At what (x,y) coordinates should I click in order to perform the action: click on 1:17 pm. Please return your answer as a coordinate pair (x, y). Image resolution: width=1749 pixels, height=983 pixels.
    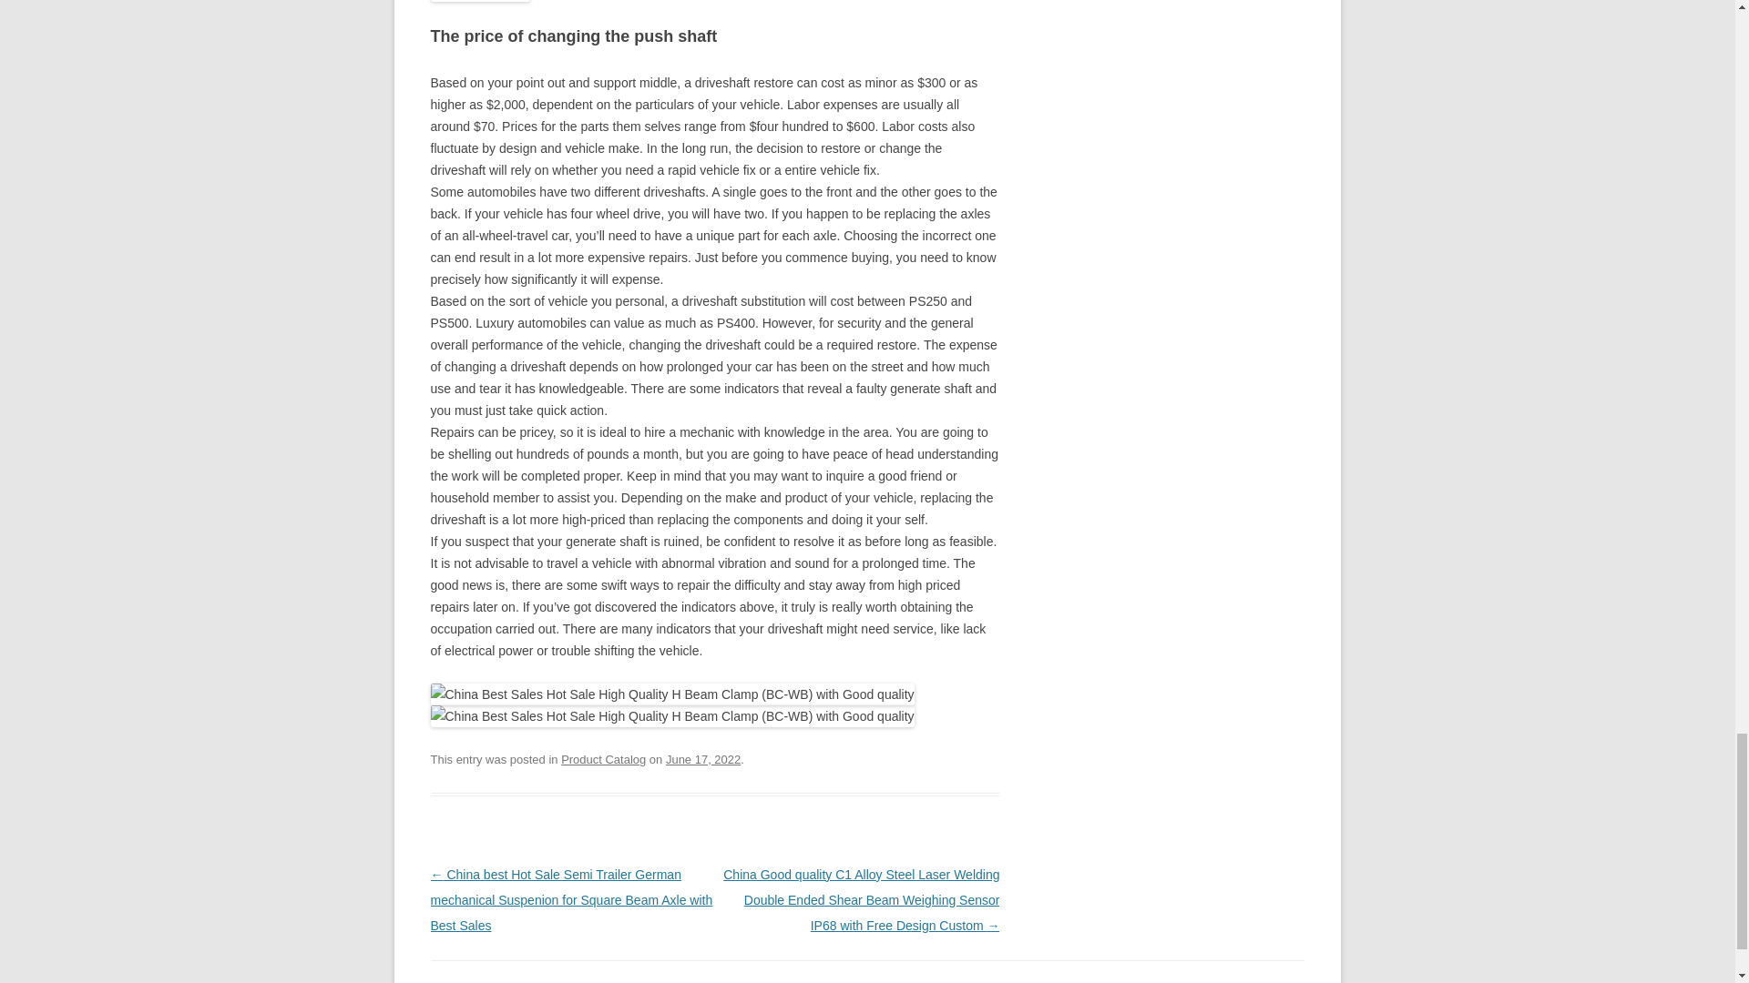
    Looking at the image, I should click on (703, 759).